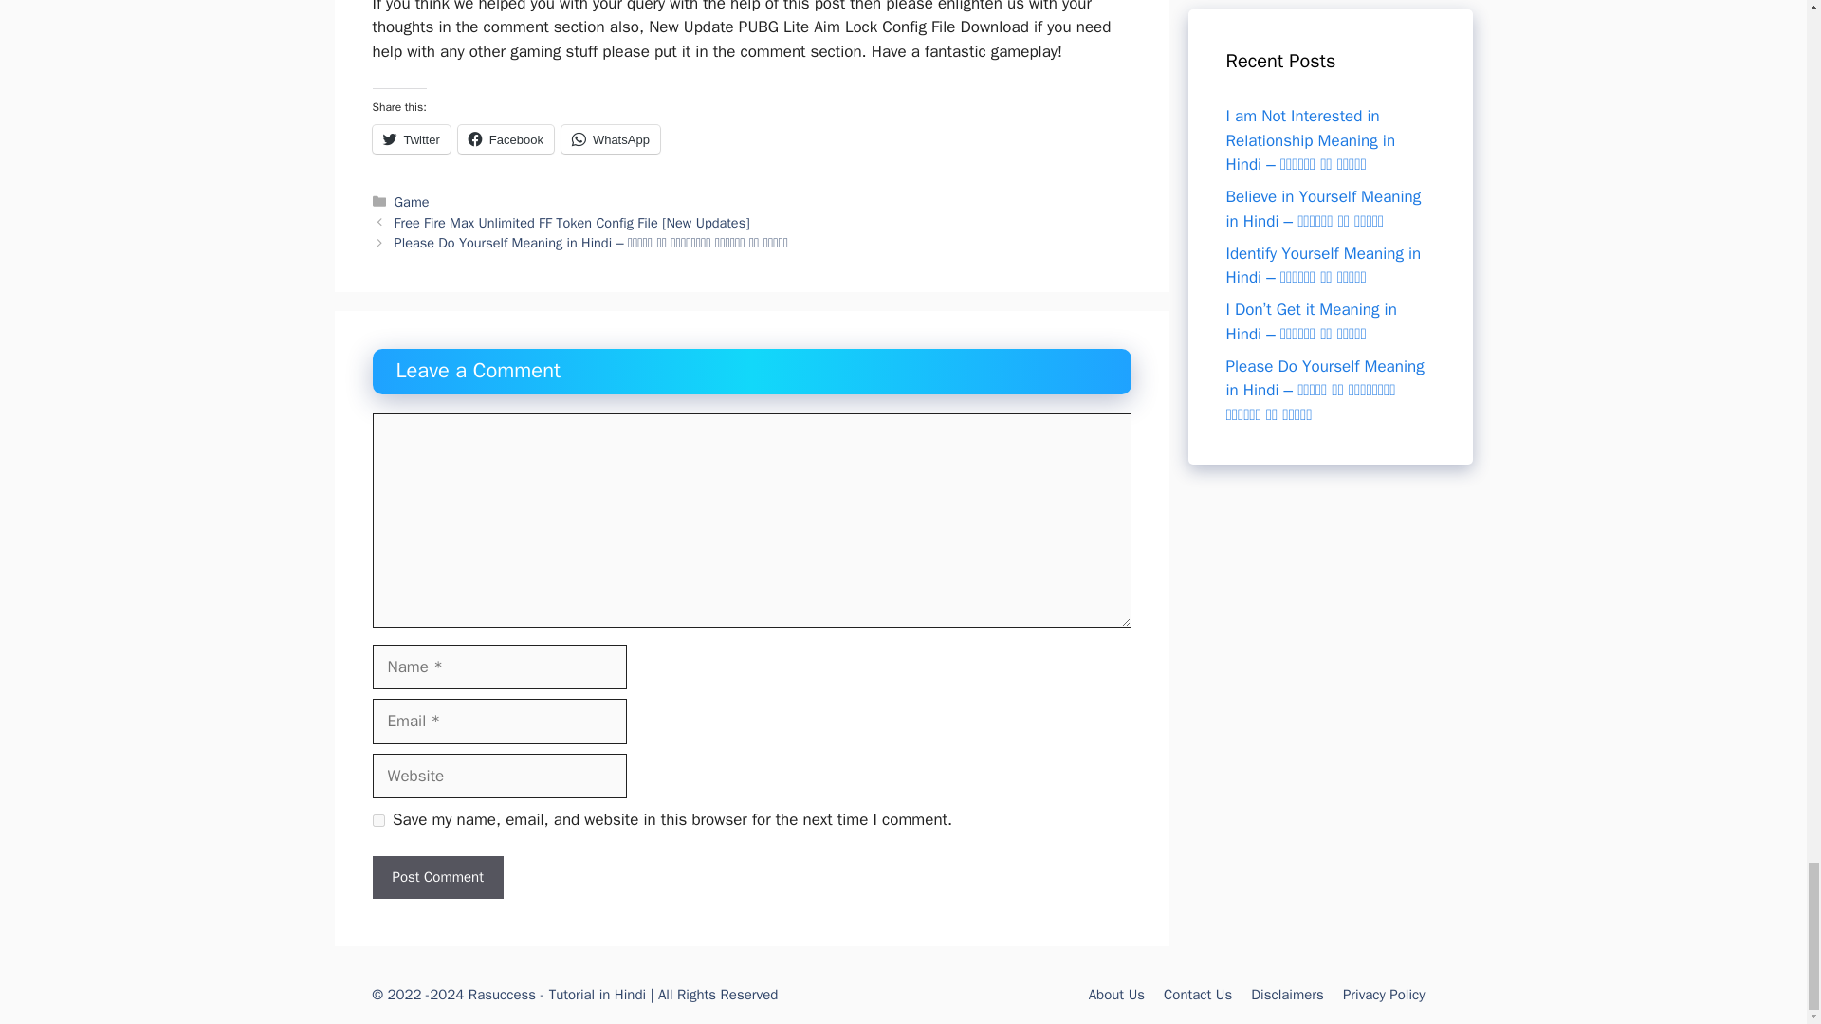 Image resolution: width=1821 pixels, height=1024 pixels. I want to click on Click to share on Facebook, so click(506, 138).